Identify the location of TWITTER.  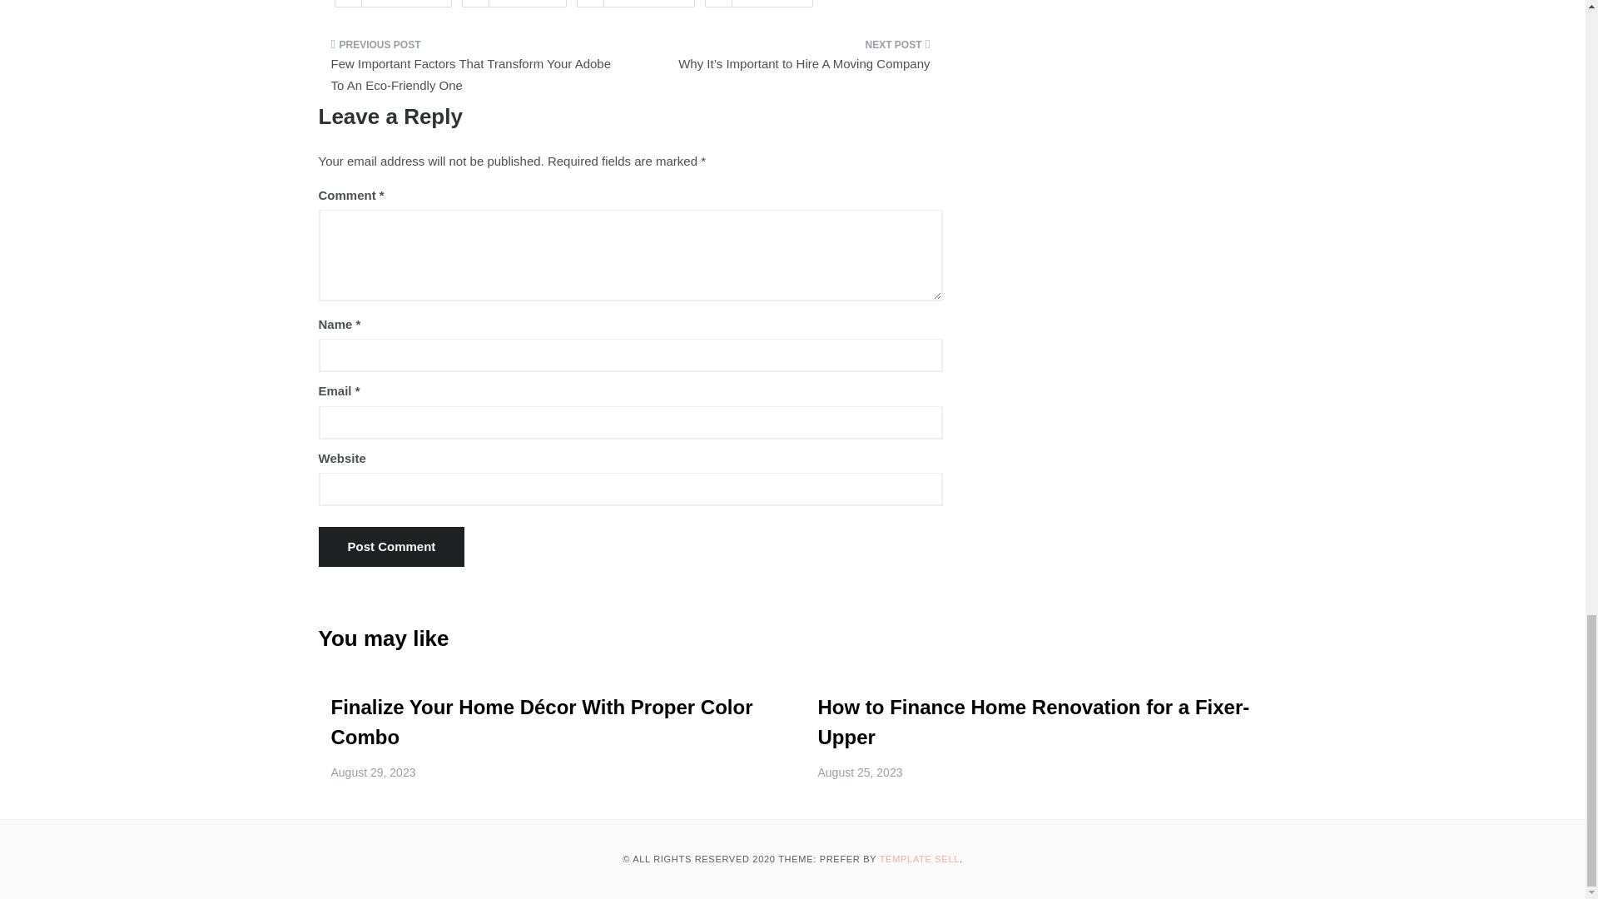
(514, 3).